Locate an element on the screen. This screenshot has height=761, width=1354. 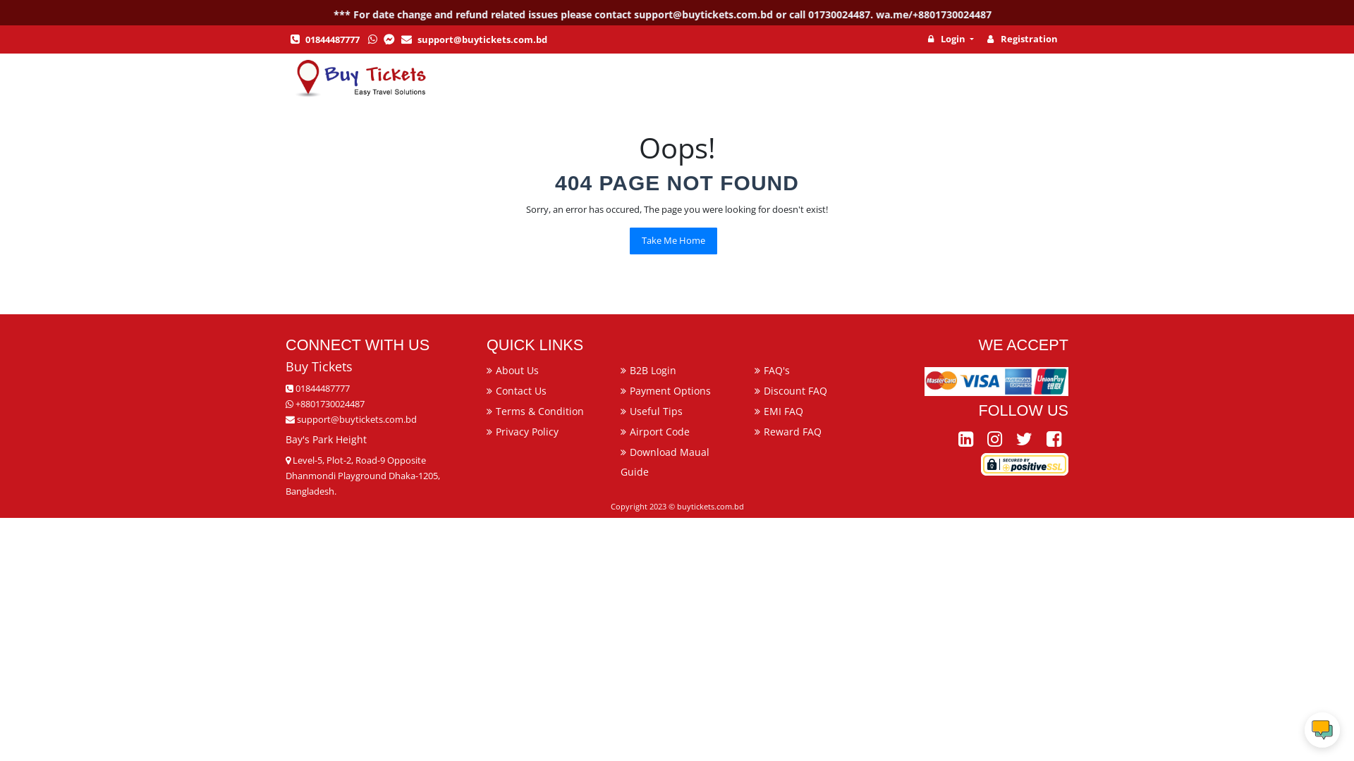
Take Me Home is located at coordinates (673, 241).